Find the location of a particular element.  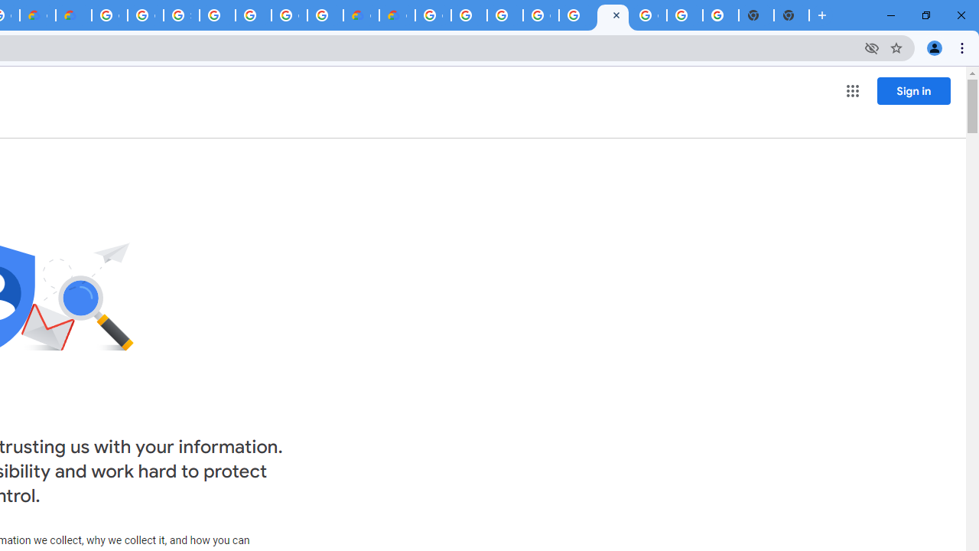

Google Cloud Platform is located at coordinates (289, 15).